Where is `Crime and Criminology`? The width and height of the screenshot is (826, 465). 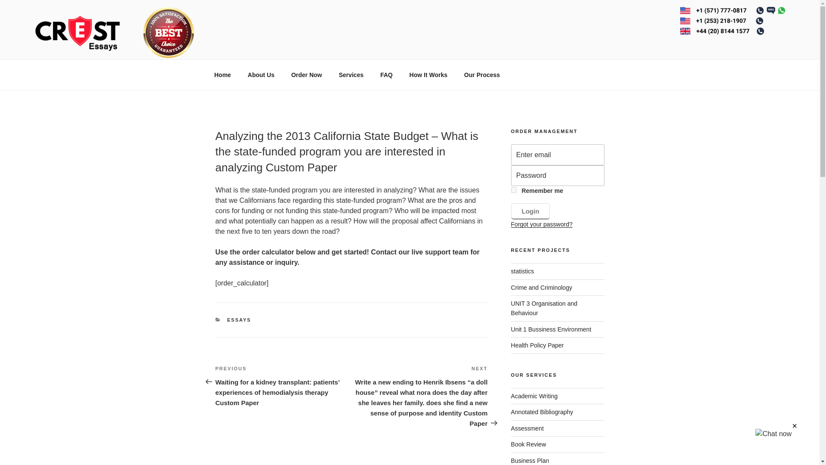
Crime and Criminology is located at coordinates (542, 288).